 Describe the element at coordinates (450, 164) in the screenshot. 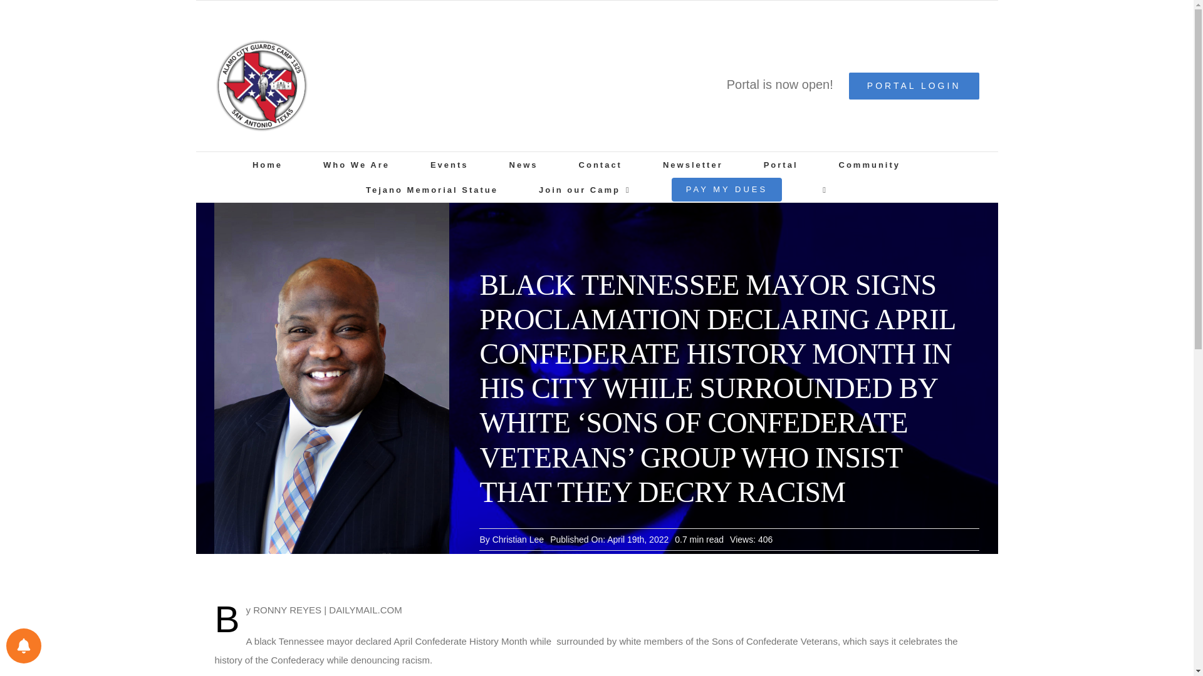

I see `Events` at that location.